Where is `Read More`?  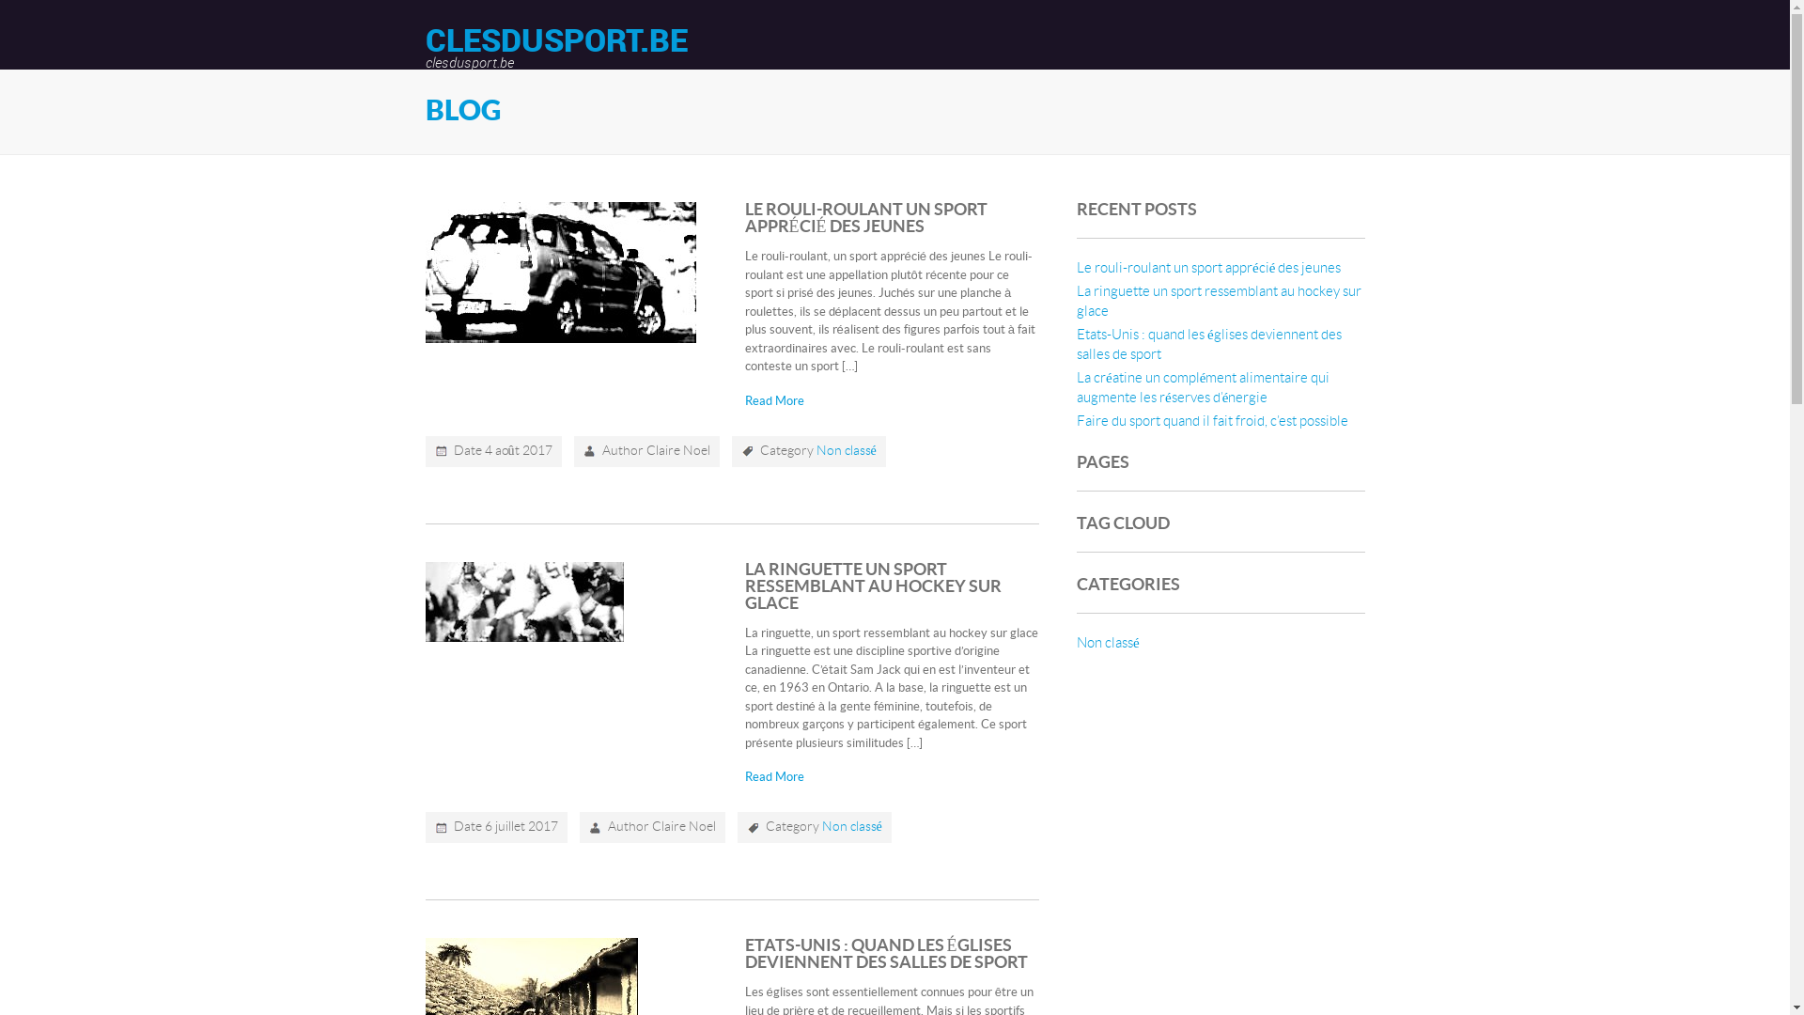 Read More is located at coordinates (774, 777).